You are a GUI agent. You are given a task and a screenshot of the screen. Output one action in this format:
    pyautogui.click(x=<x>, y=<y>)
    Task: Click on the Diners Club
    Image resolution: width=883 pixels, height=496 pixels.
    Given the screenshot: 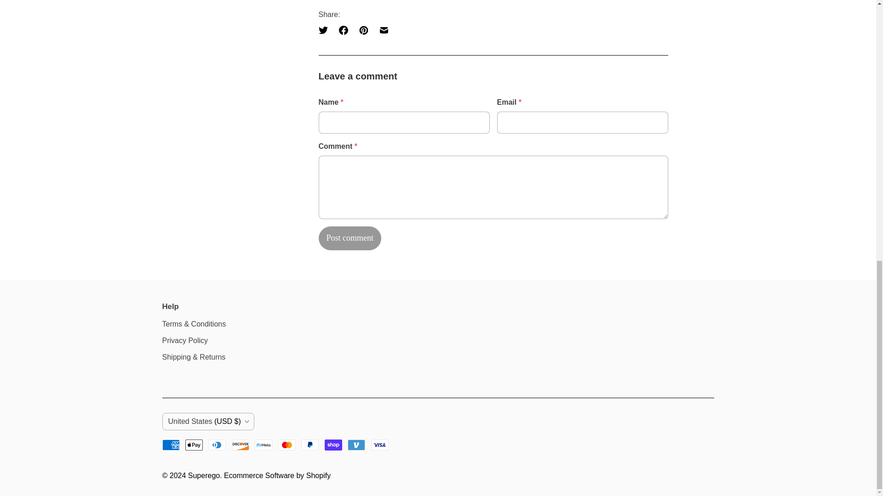 What is the action you would take?
    pyautogui.click(x=217, y=445)
    